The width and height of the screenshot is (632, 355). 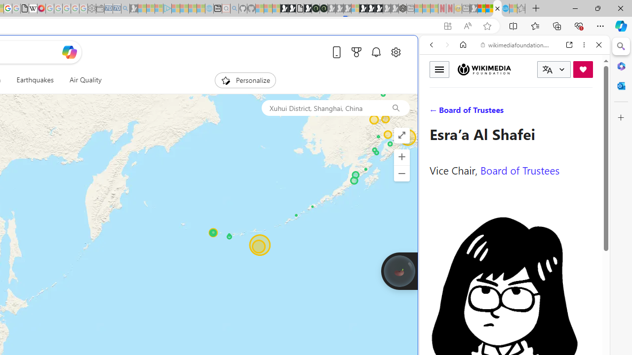 What do you see at coordinates (69, 52) in the screenshot?
I see `Open Copilot` at bounding box center [69, 52].